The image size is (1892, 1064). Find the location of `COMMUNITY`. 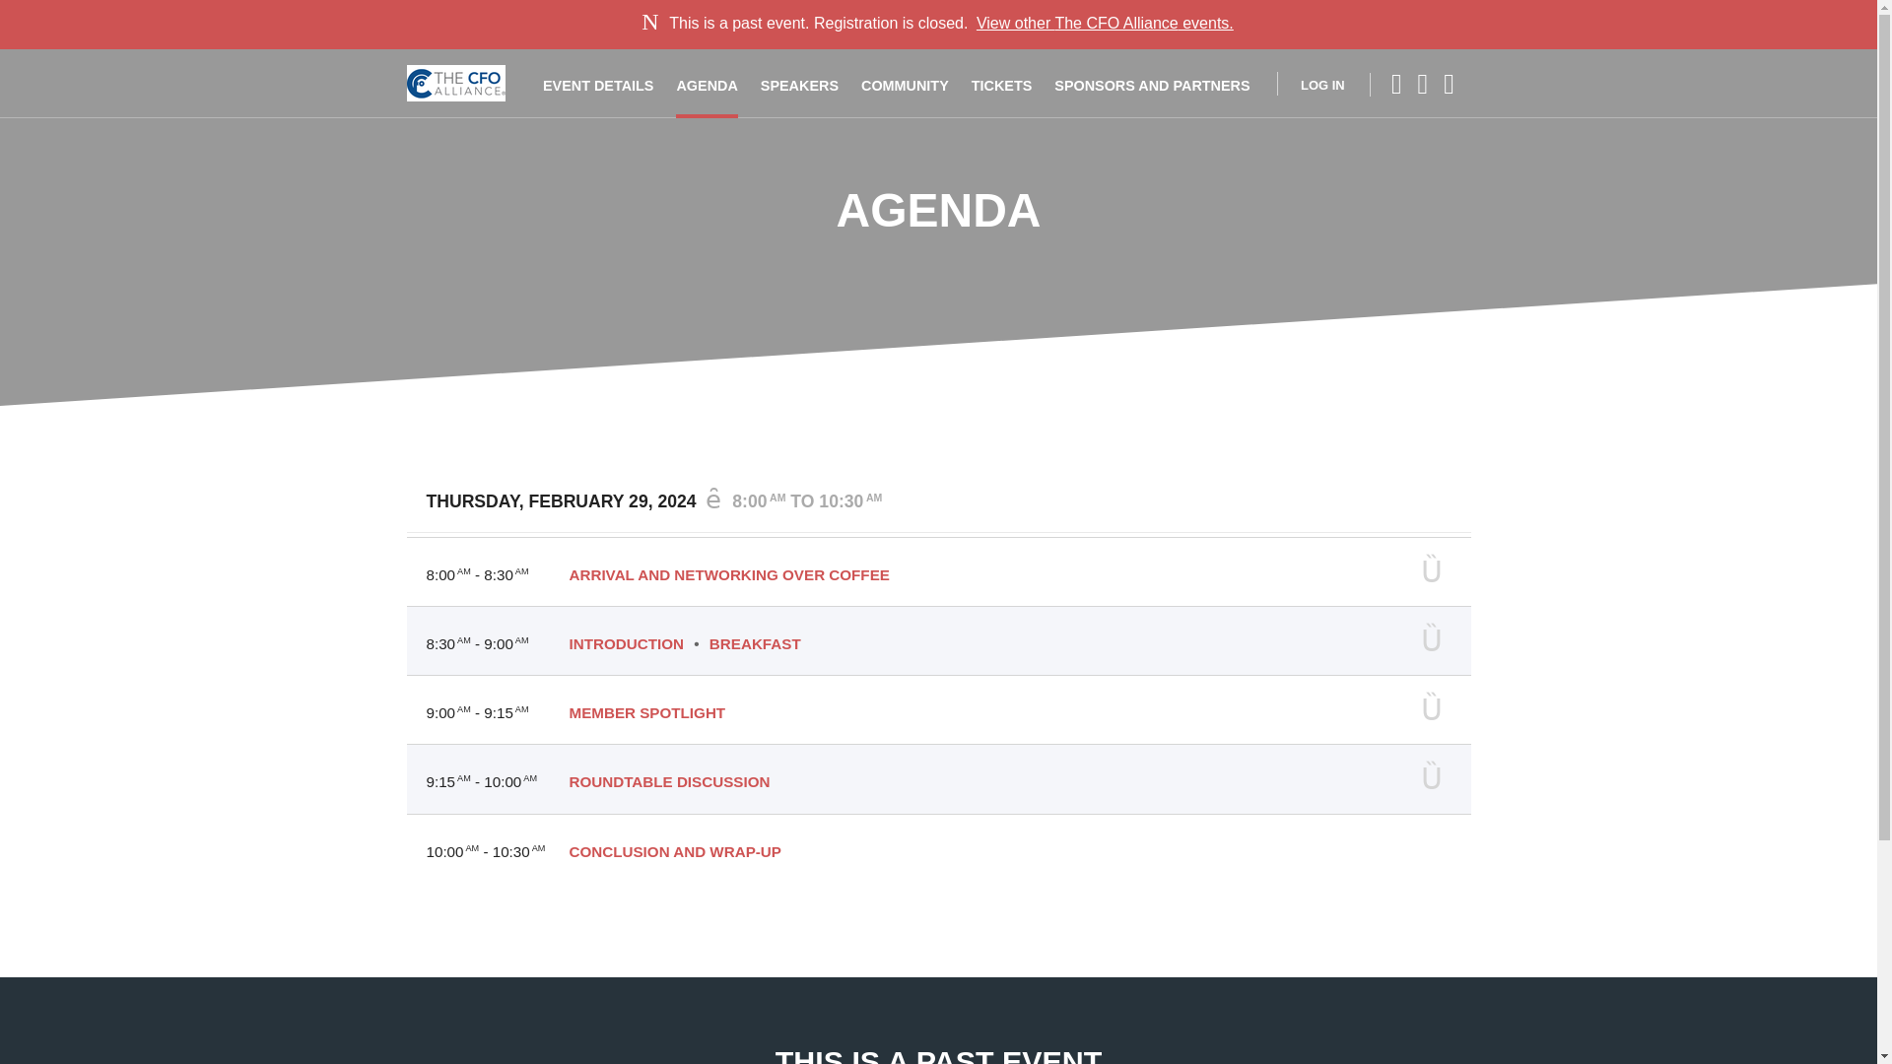

COMMUNITY is located at coordinates (905, 83).